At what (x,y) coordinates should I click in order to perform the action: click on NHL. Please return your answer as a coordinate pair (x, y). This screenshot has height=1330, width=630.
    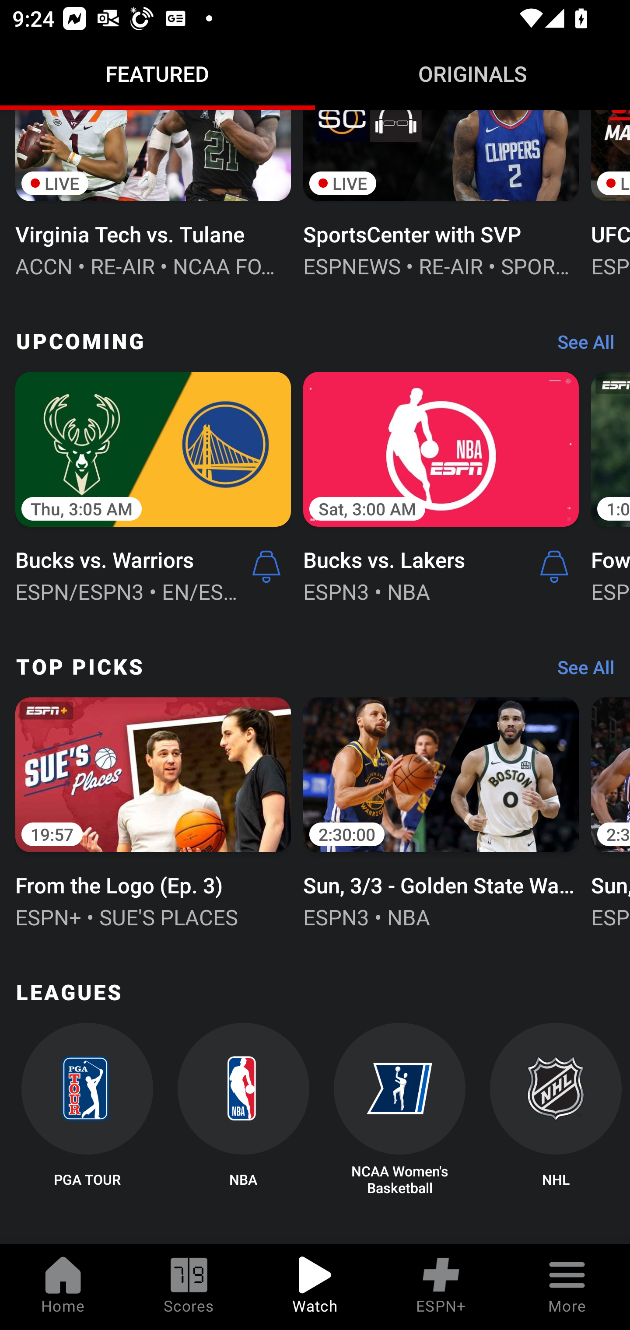
    Looking at the image, I should click on (556, 1109).